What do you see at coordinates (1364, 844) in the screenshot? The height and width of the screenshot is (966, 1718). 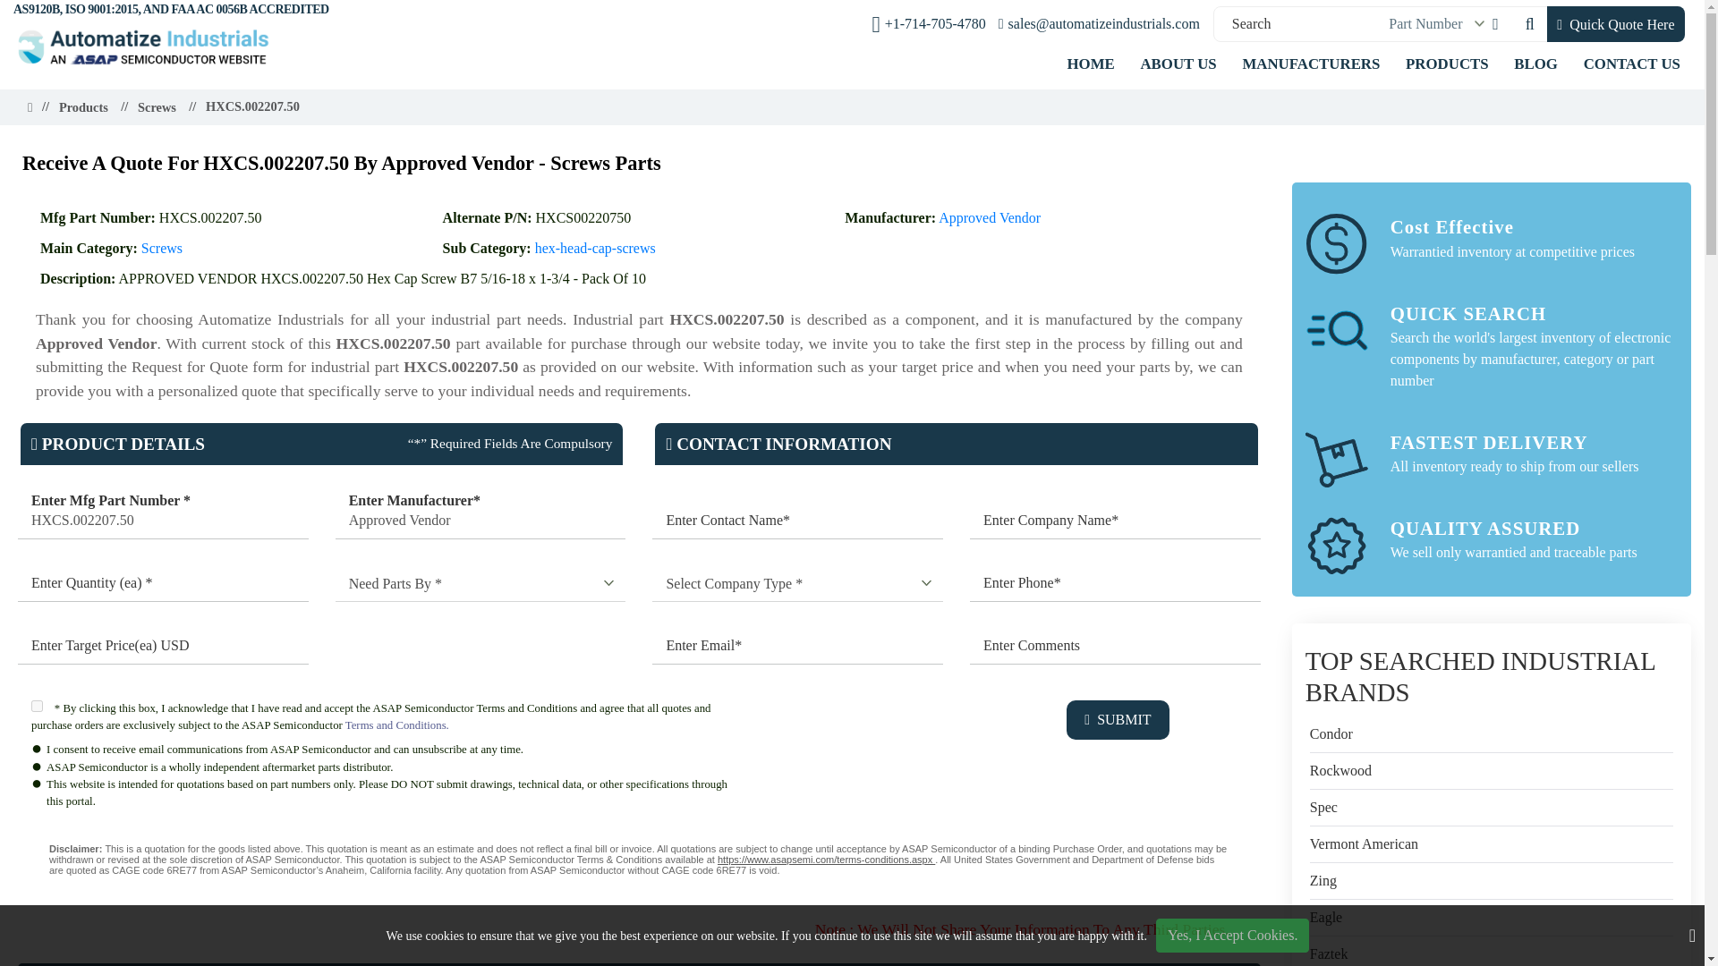 I see `Vermont American` at bounding box center [1364, 844].